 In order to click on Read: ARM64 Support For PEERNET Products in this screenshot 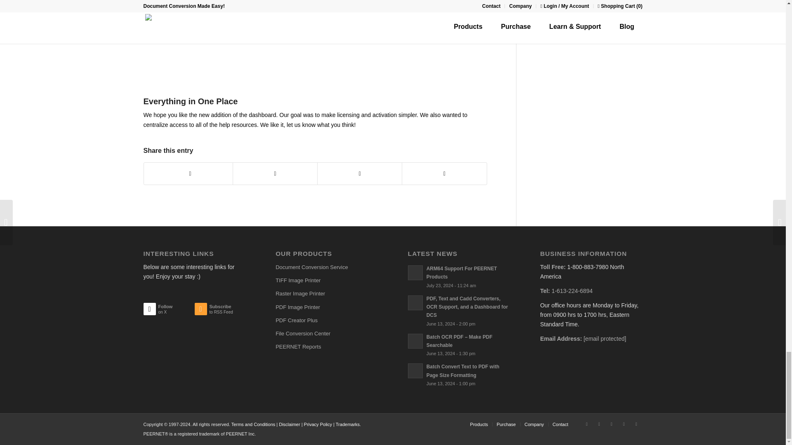, I will do `click(462, 273)`.